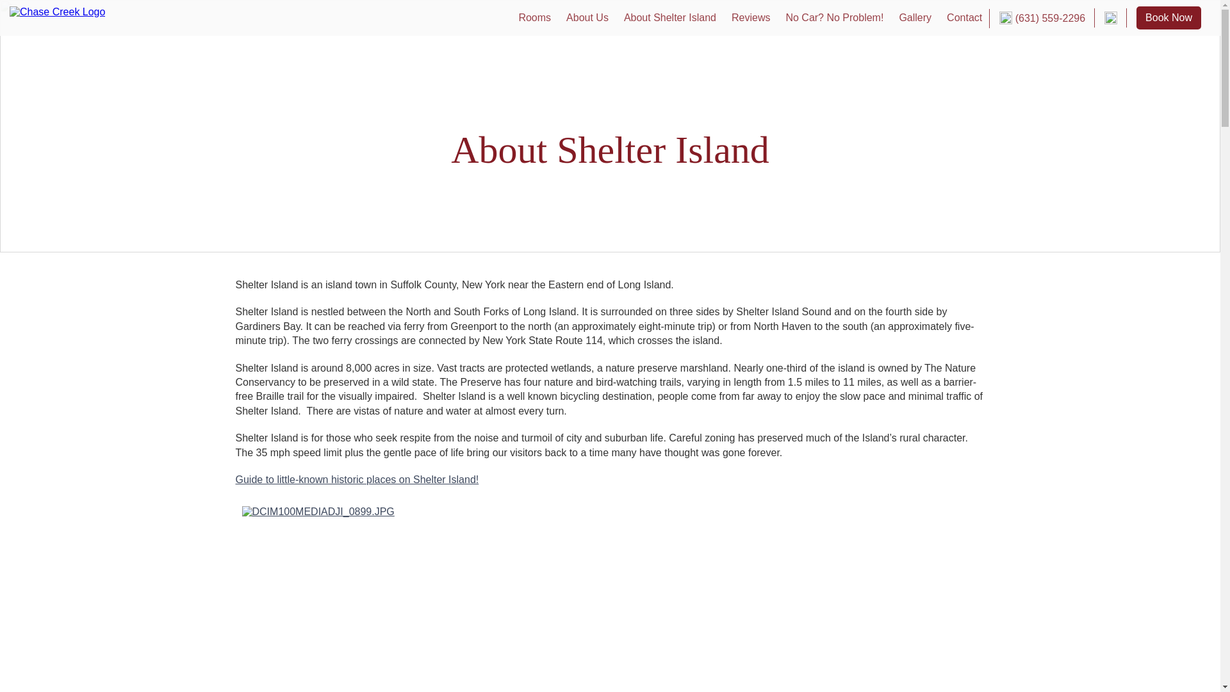  Describe the element at coordinates (965, 17) in the screenshot. I see `Contact` at that location.